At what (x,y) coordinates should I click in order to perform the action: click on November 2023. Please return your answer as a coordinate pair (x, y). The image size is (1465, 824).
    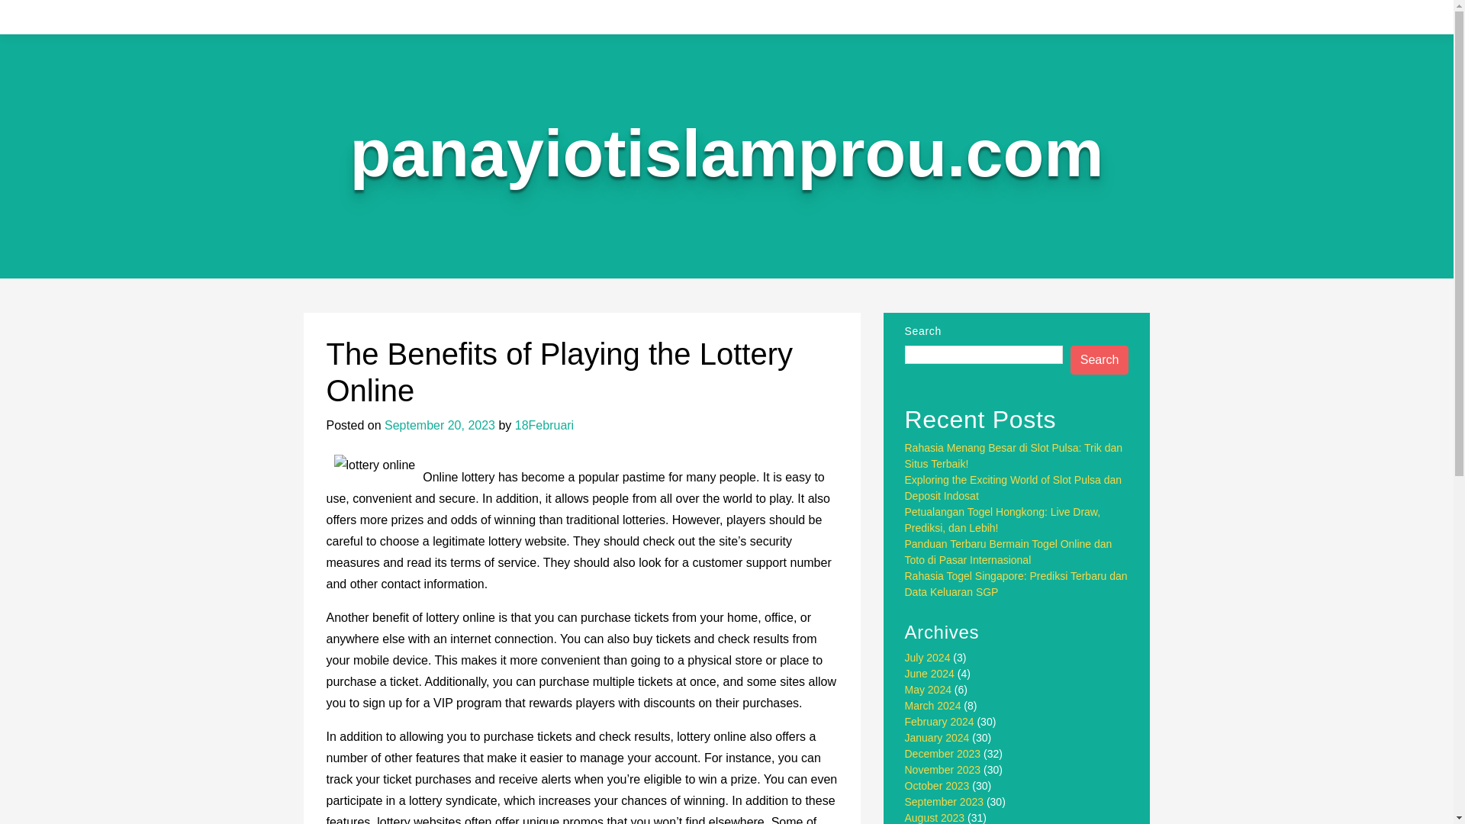
    Looking at the image, I should click on (943, 770).